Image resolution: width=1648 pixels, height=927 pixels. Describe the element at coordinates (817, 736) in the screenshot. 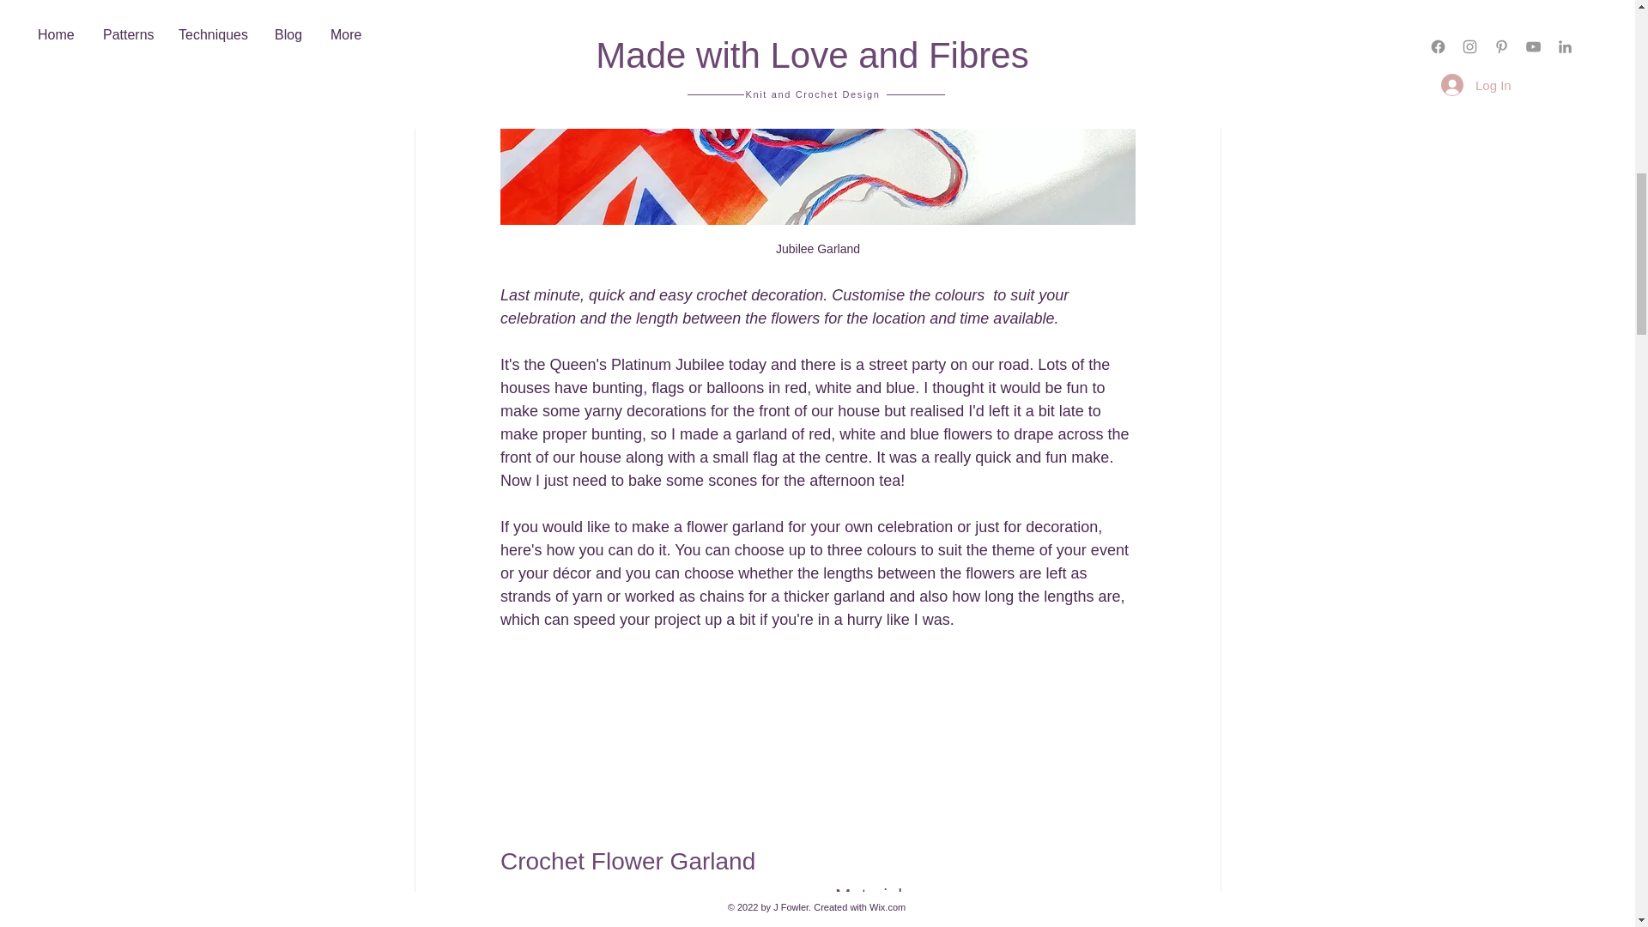

I see `remote content` at that location.